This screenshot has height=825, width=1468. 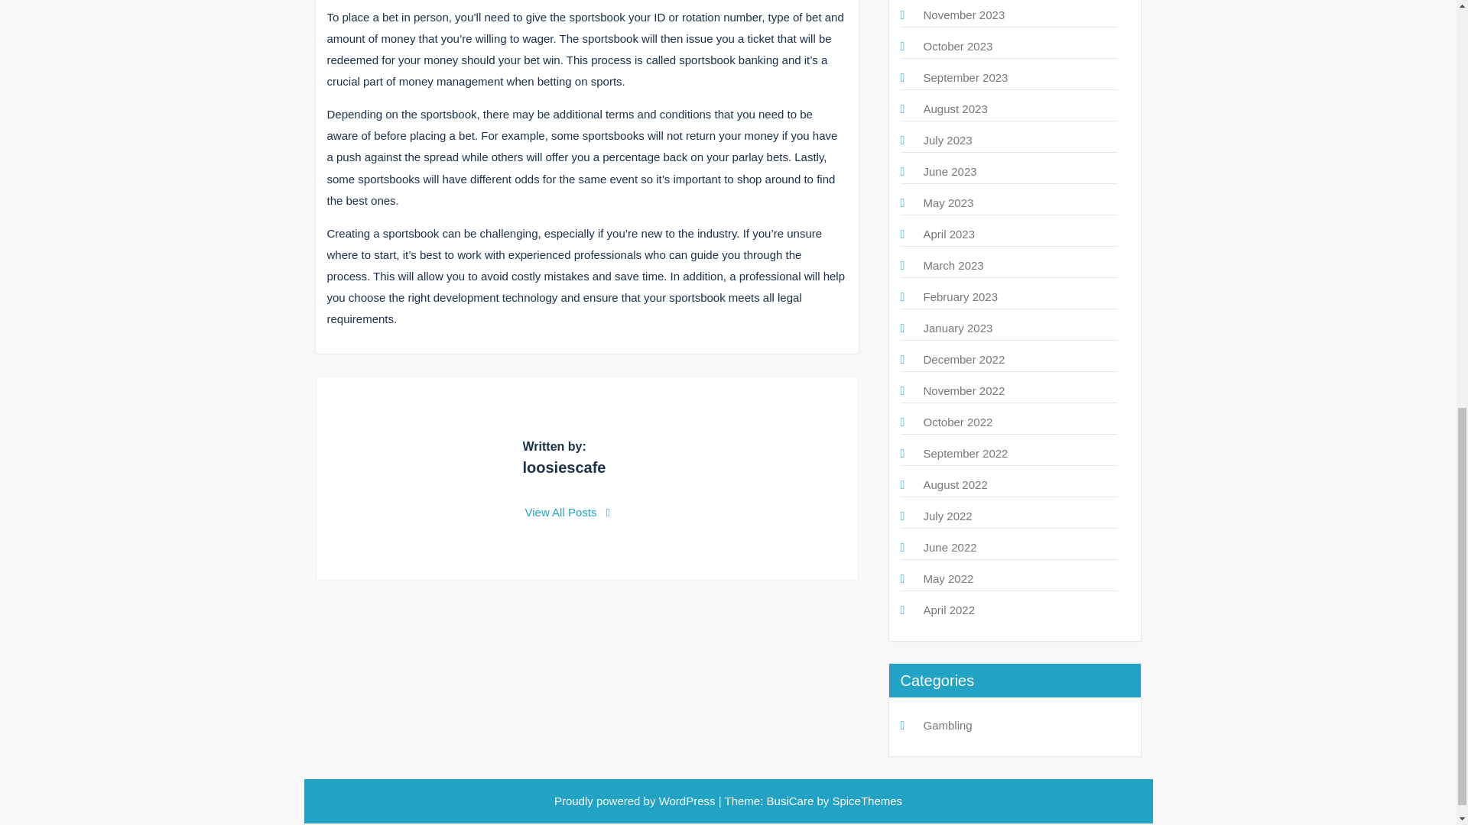 I want to click on October 2023, so click(x=958, y=46).